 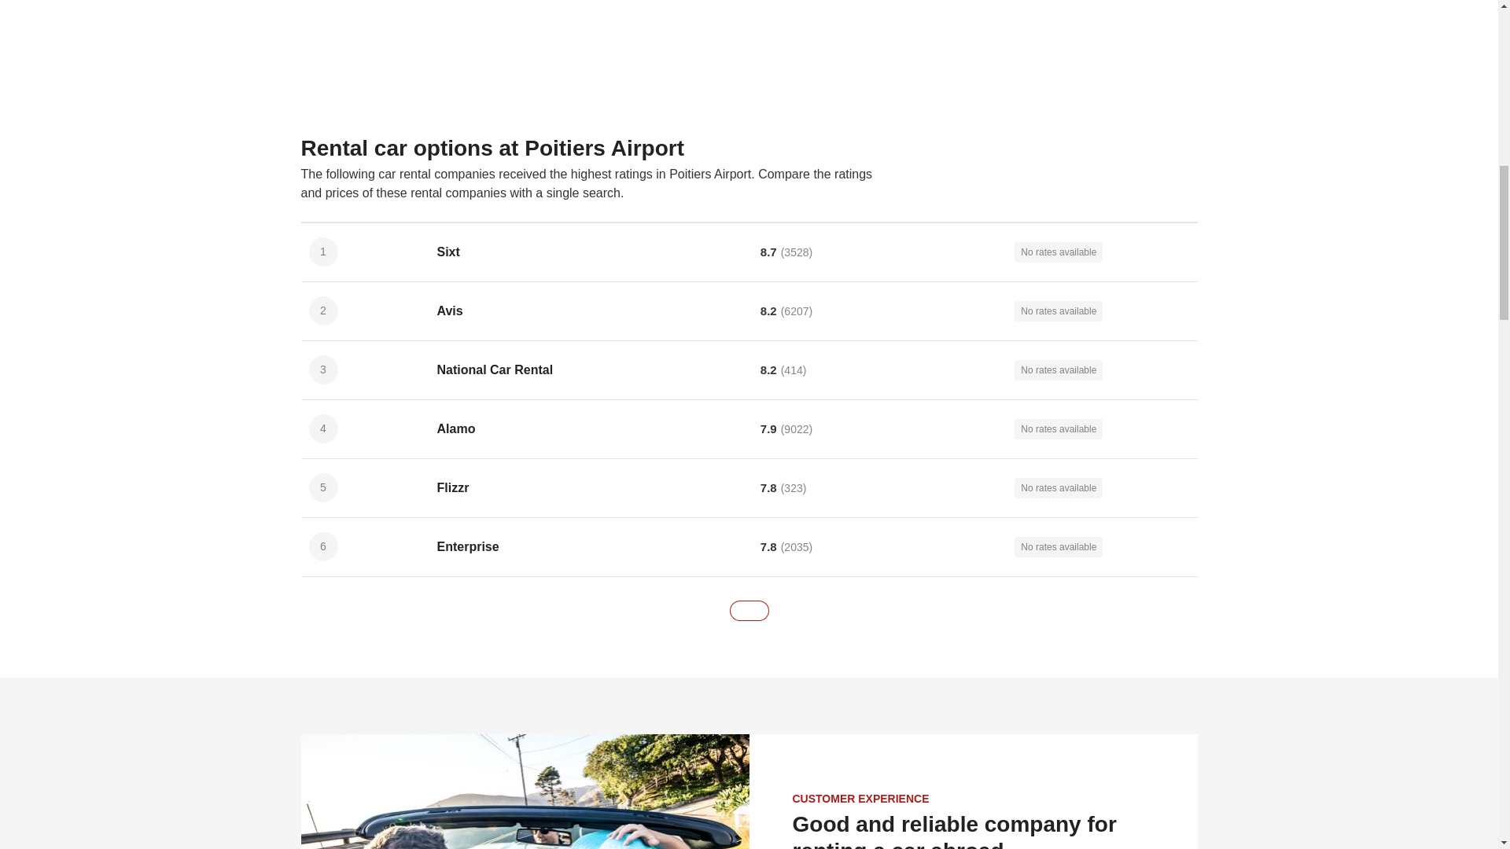 I want to click on star-solid, so click(x=720, y=252).